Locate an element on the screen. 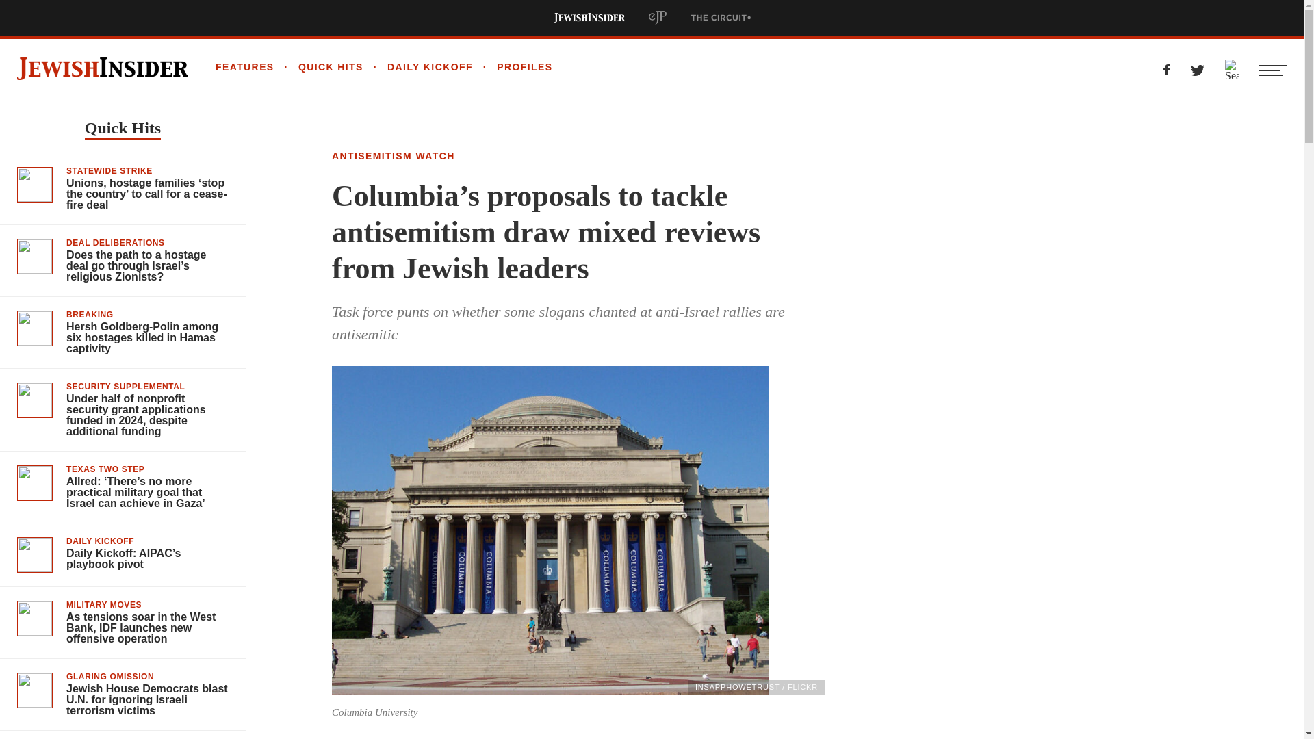  PROFILES is located at coordinates (513, 66).